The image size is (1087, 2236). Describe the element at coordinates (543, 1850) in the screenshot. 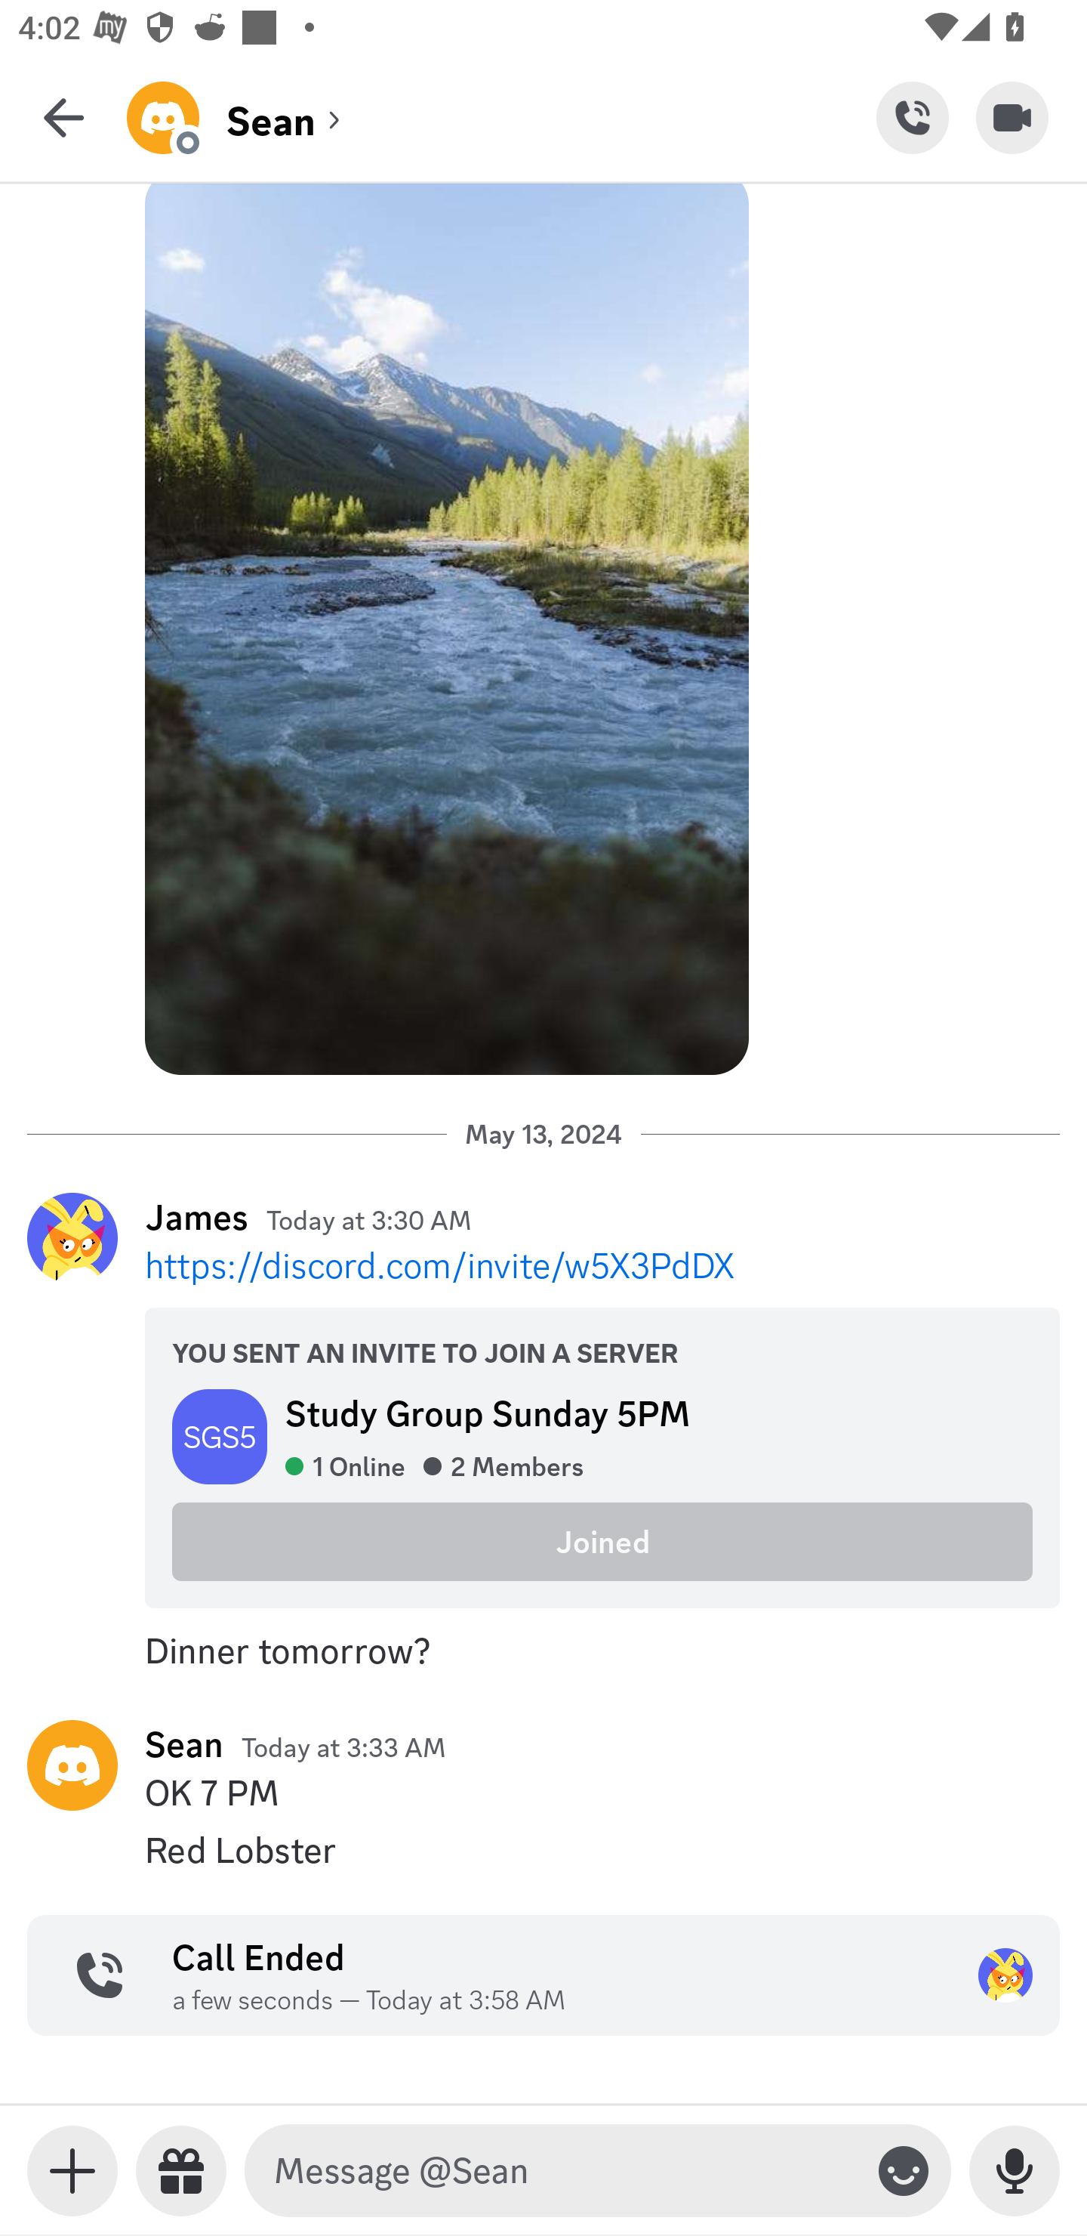

I see `yuxiang.007, Red Lobster Red Lobster` at that location.